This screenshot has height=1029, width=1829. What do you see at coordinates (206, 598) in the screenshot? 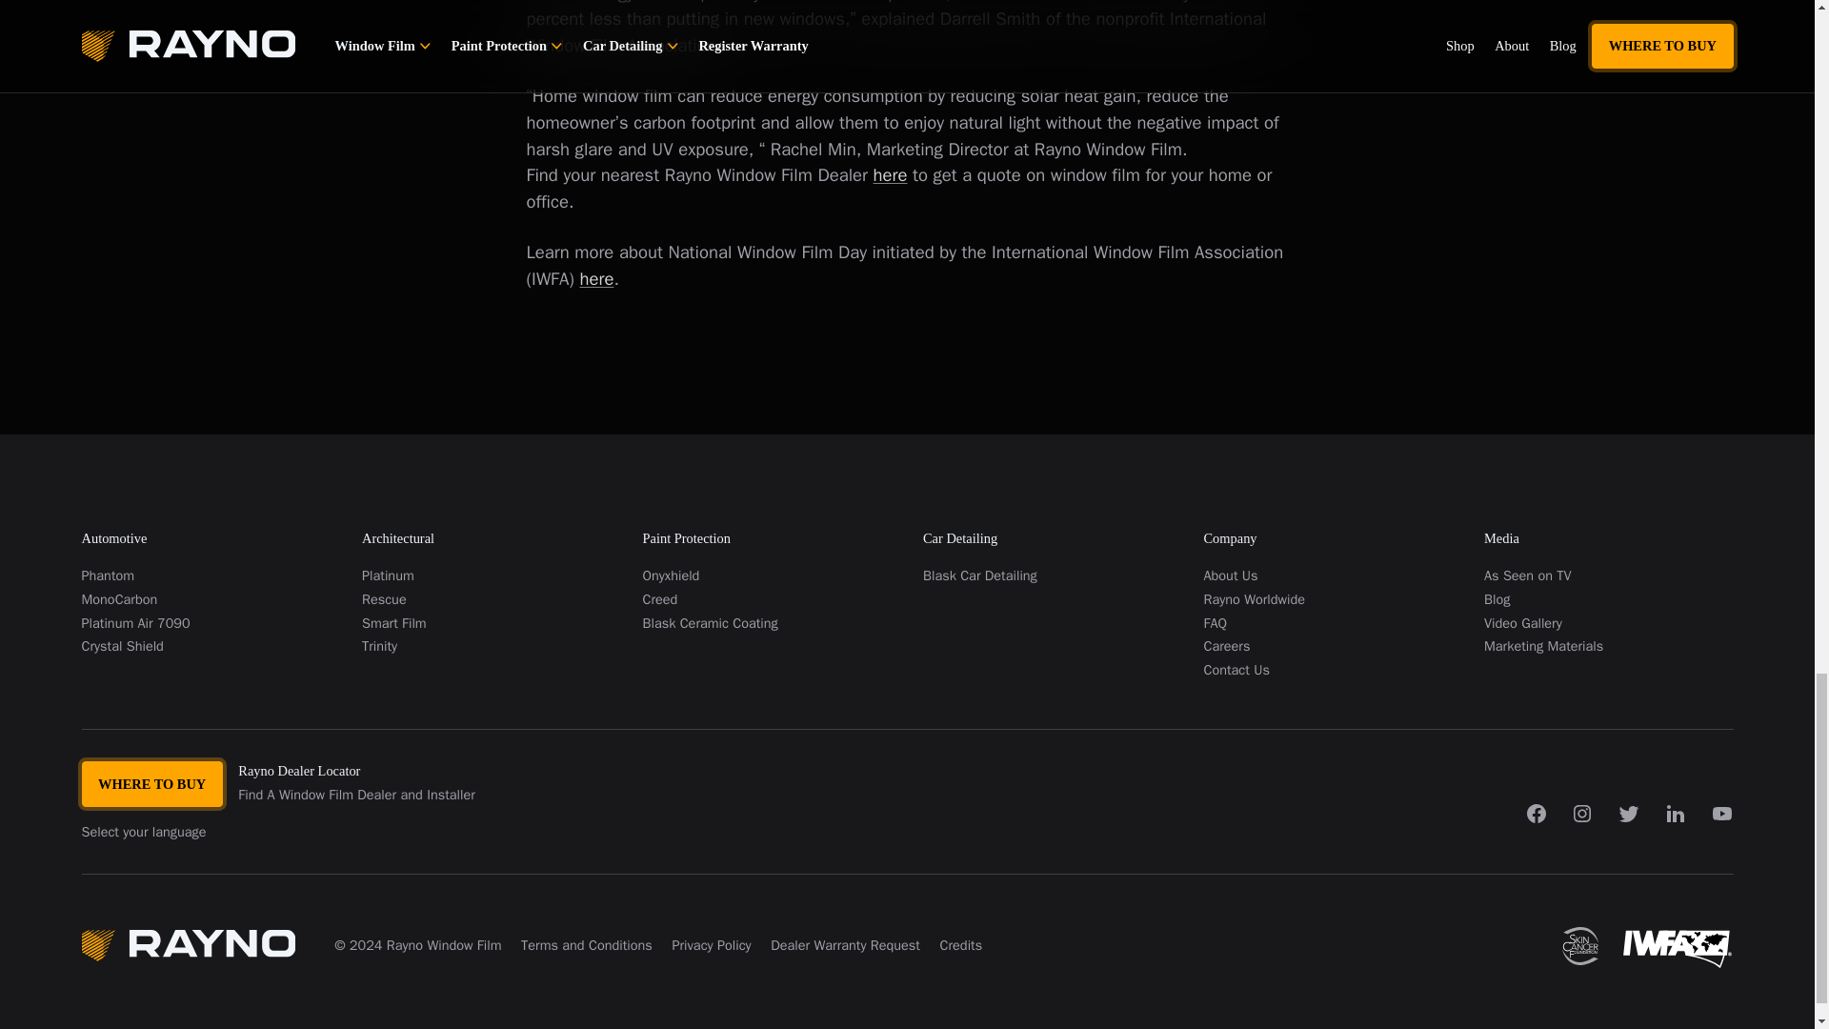
I see `MonoCarbon` at bounding box center [206, 598].